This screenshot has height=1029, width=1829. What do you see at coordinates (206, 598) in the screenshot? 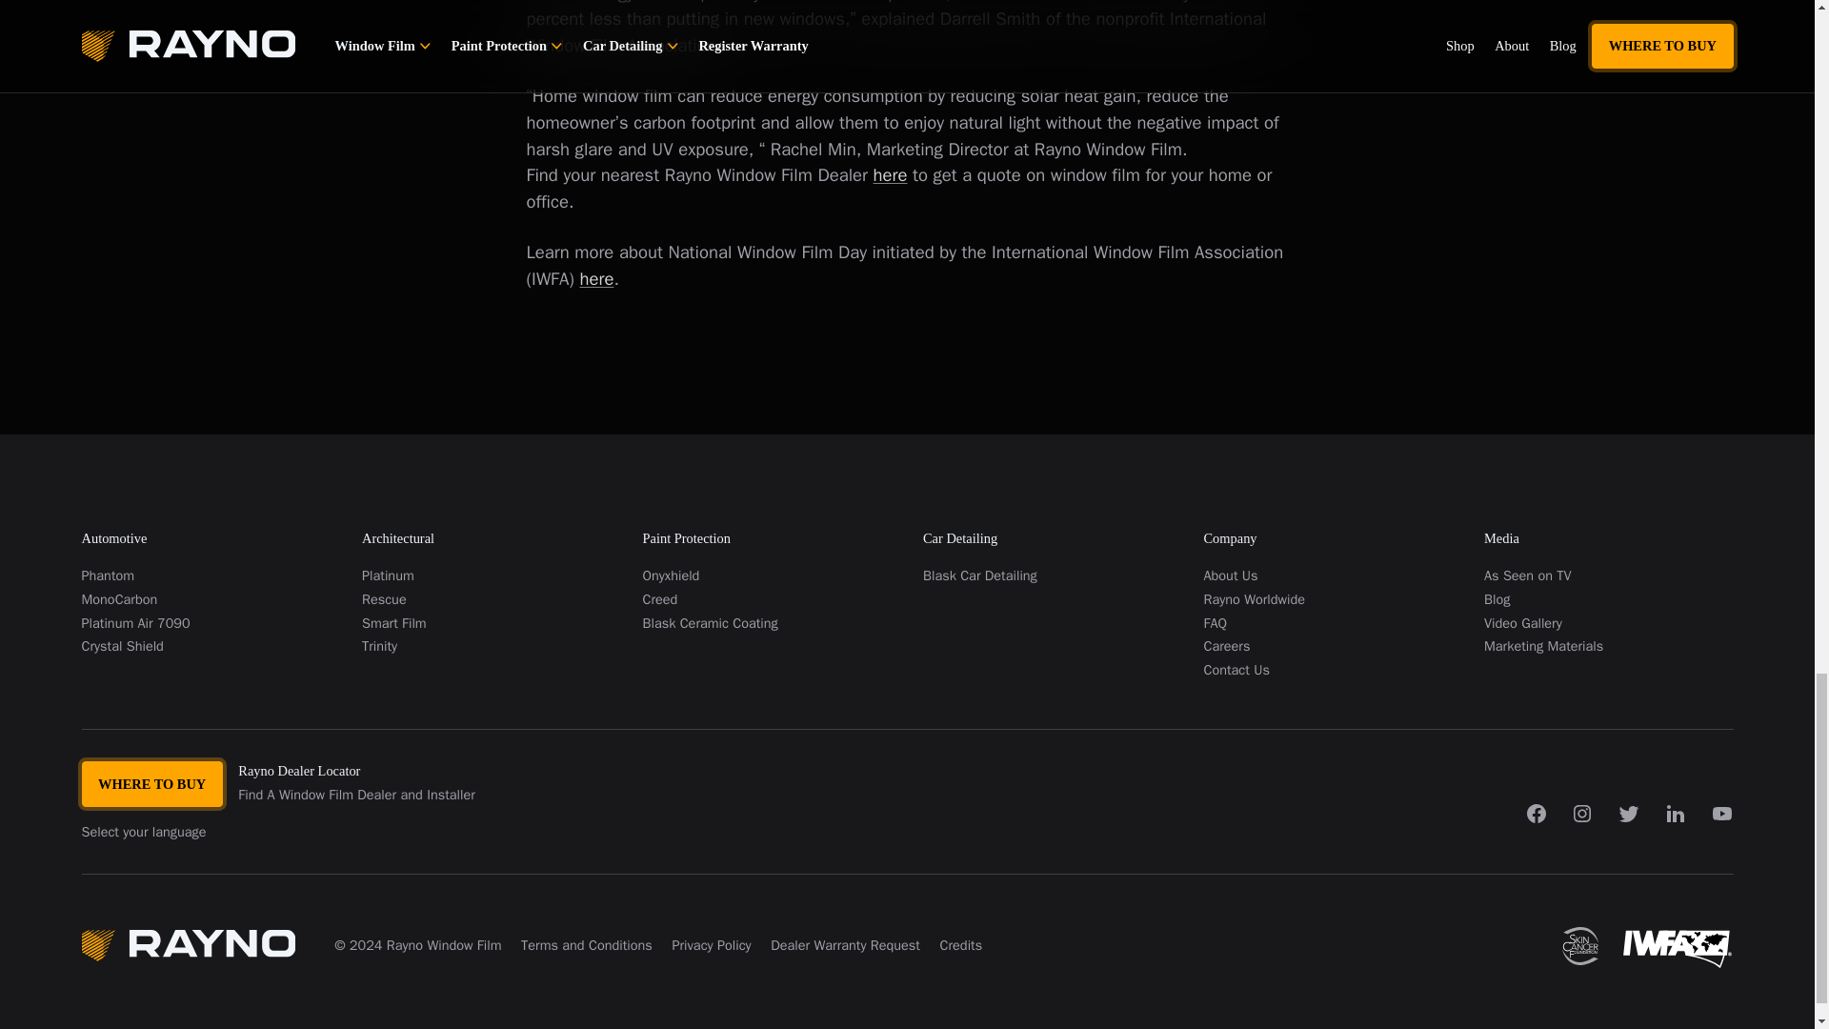
I see `MonoCarbon` at bounding box center [206, 598].